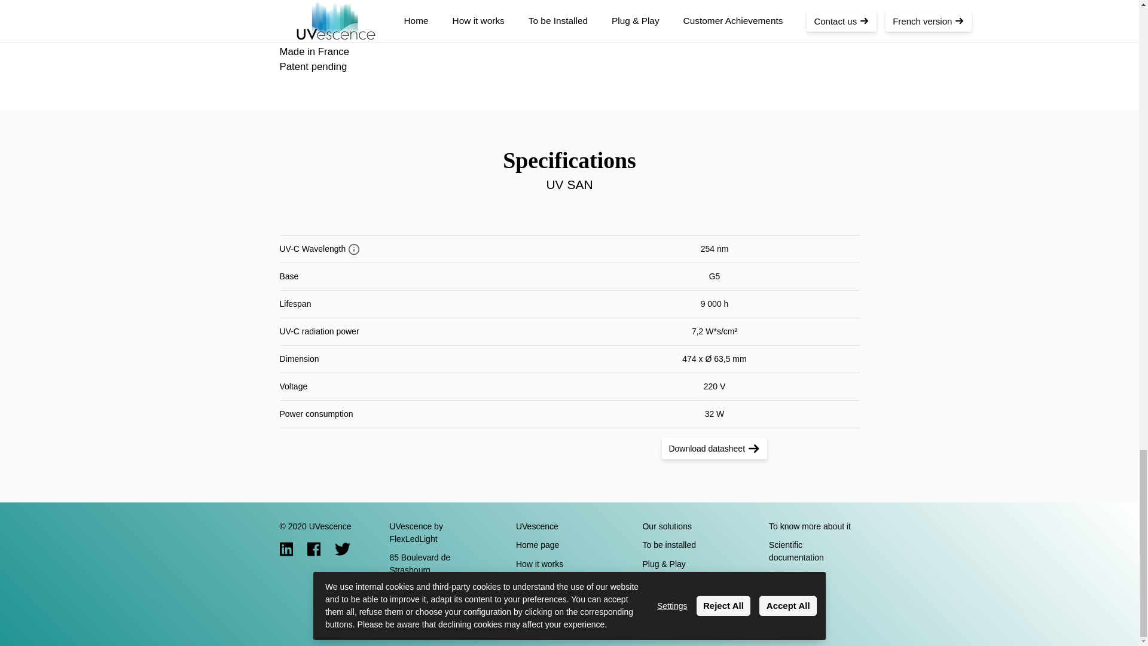 The width and height of the screenshot is (1148, 646). Describe the element at coordinates (434, 563) in the screenshot. I see `85 Boulevard de Strasbourg` at that location.